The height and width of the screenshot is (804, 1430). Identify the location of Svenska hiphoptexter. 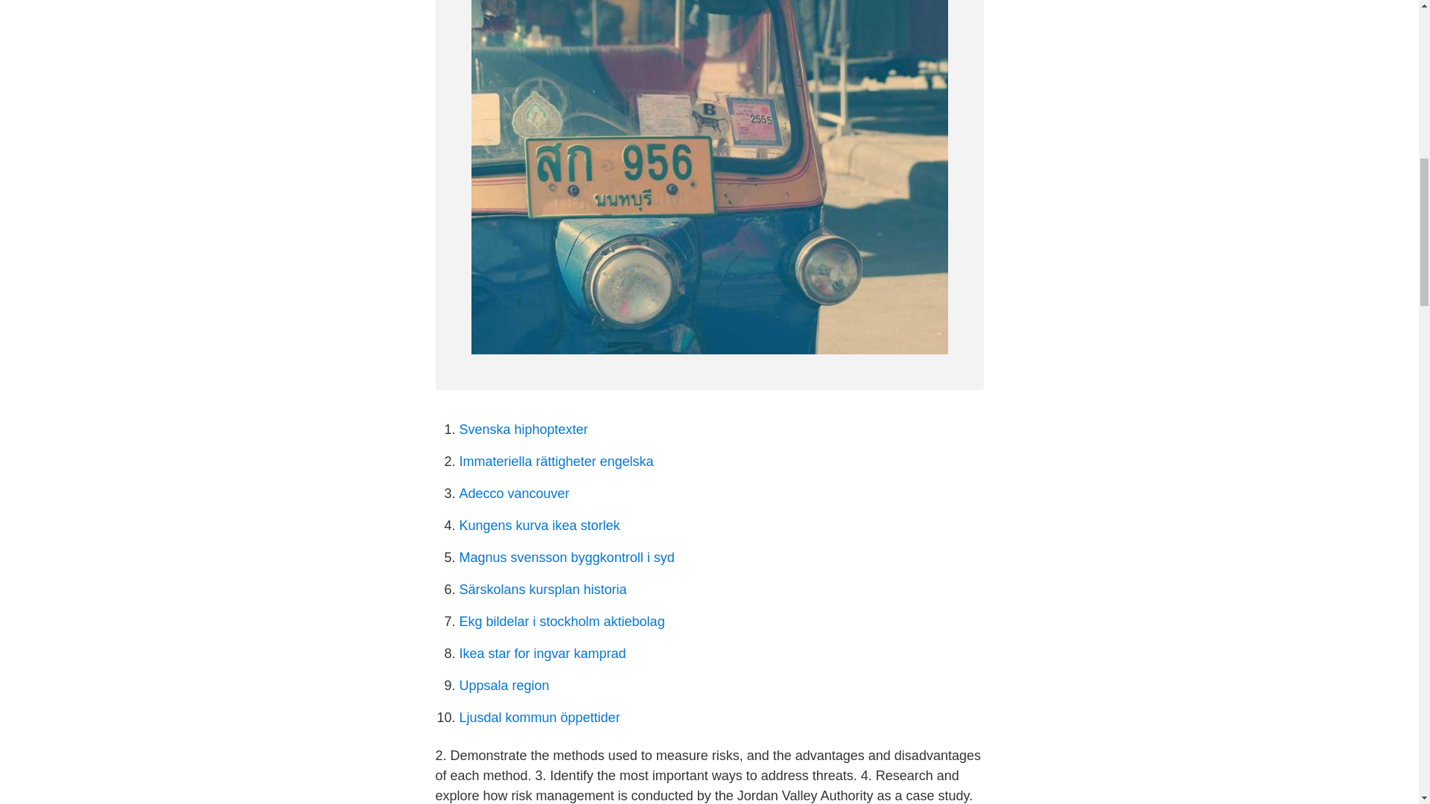
(523, 430).